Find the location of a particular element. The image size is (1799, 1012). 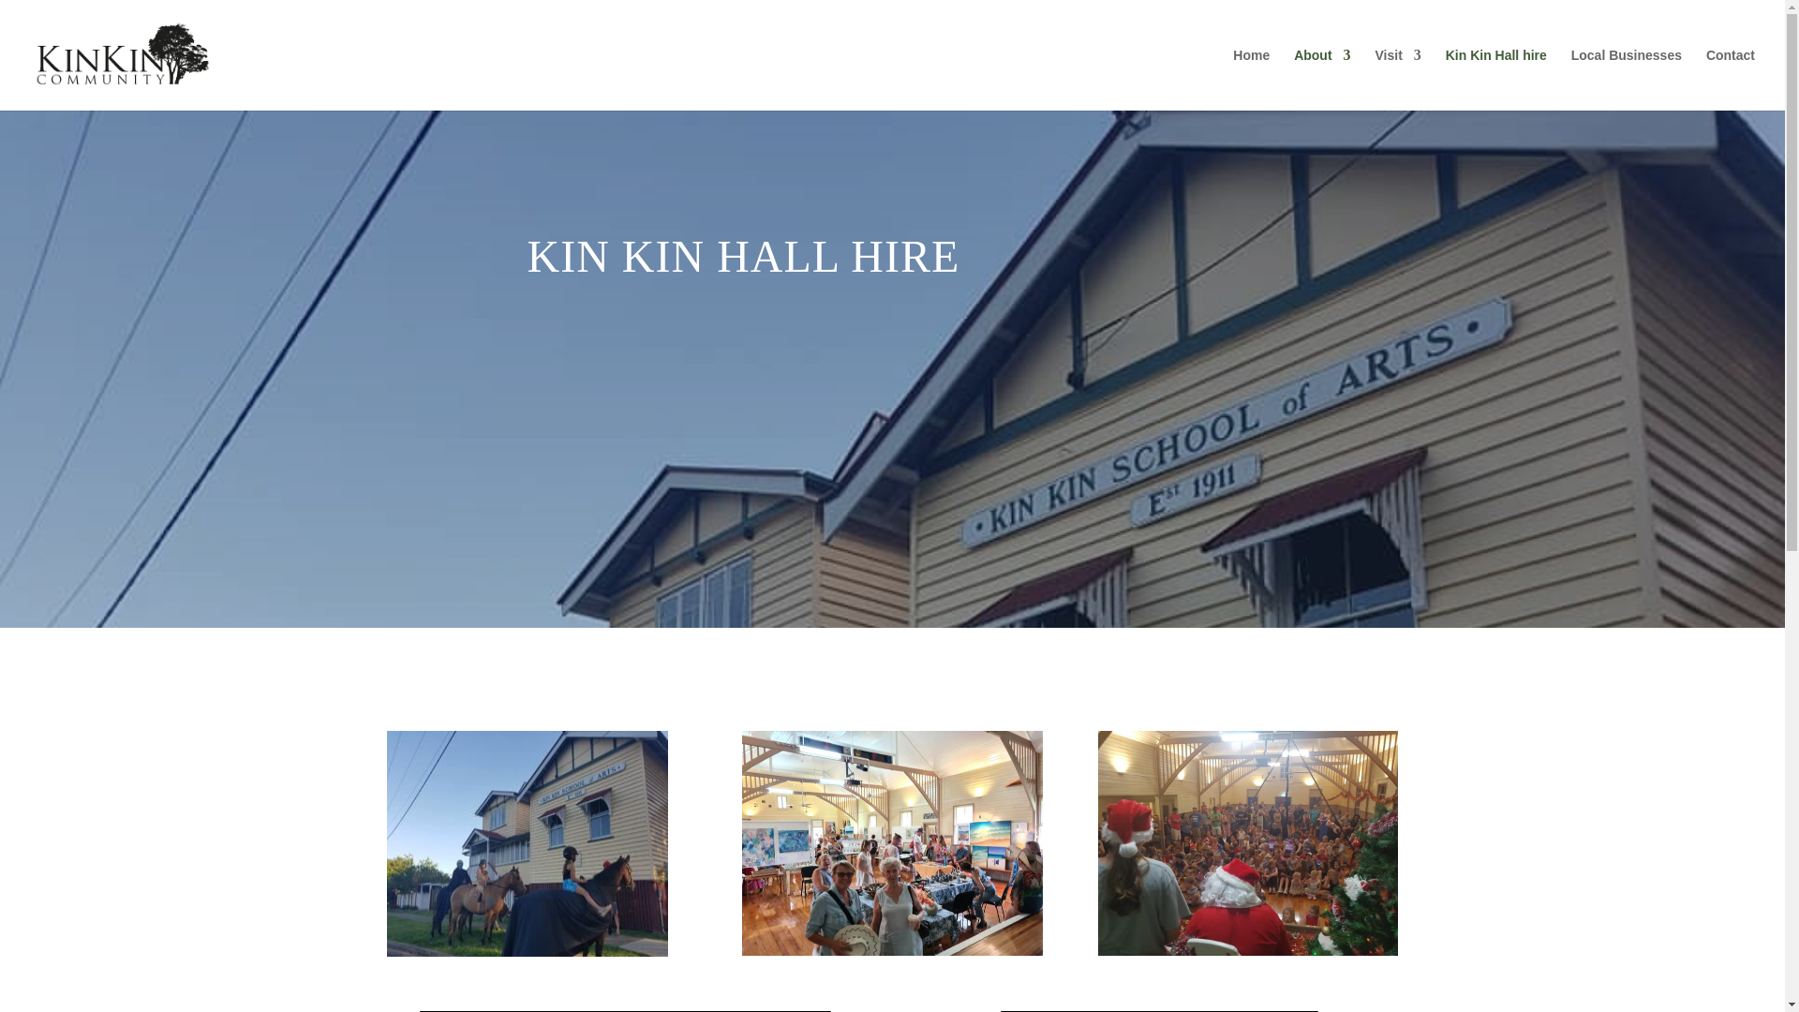

KK halloween 2018 horses hall is located at coordinates (527, 843).